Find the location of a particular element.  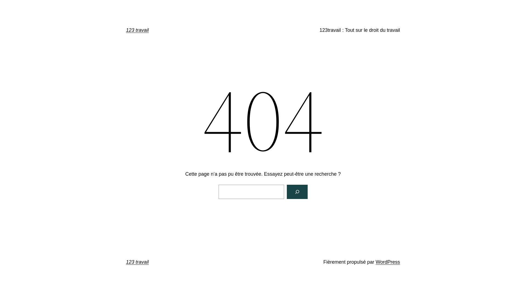

WordPress is located at coordinates (388, 262).